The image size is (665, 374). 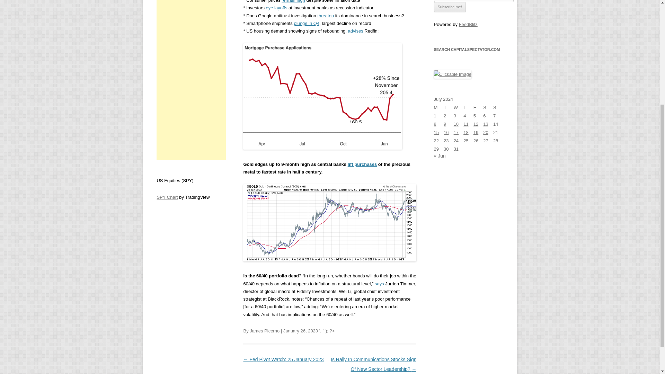 What do you see at coordinates (300, 331) in the screenshot?
I see `January 26, 2023` at bounding box center [300, 331].